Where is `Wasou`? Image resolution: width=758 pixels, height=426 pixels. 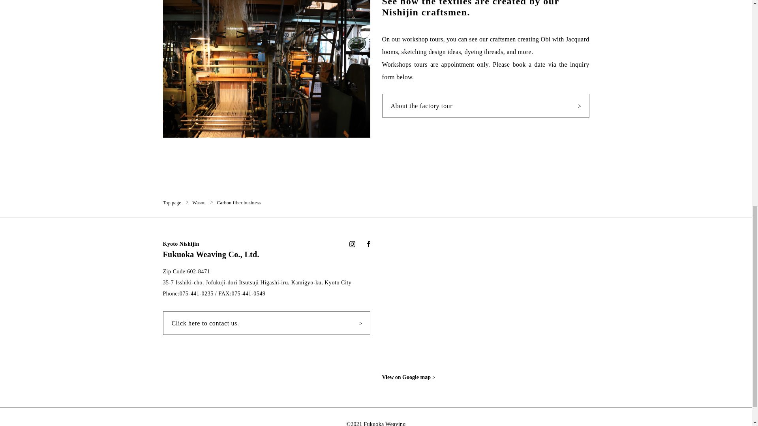 Wasou is located at coordinates (199, 202).